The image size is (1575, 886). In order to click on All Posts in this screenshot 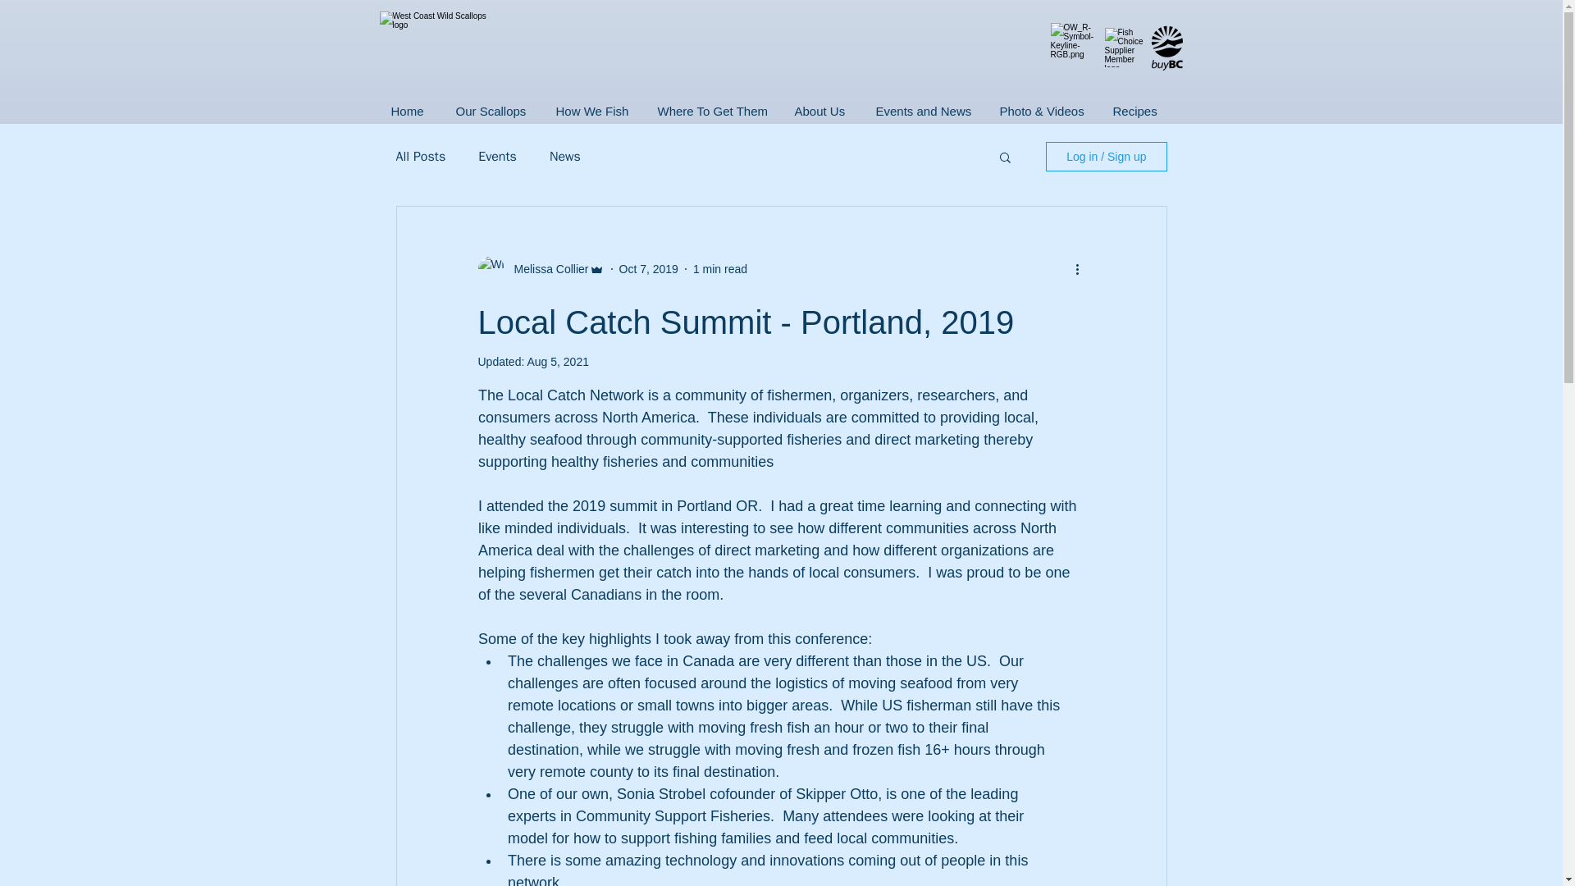, I will do `click(420, 156)`.